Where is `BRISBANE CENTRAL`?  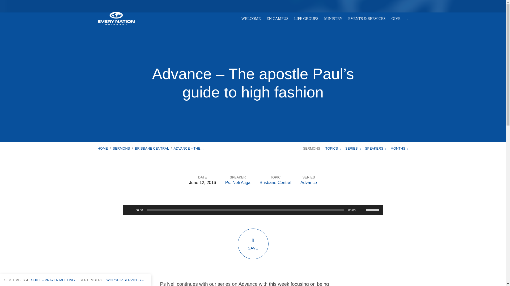
BRISBANE CENTRAL is located at coordinates (152, 148).